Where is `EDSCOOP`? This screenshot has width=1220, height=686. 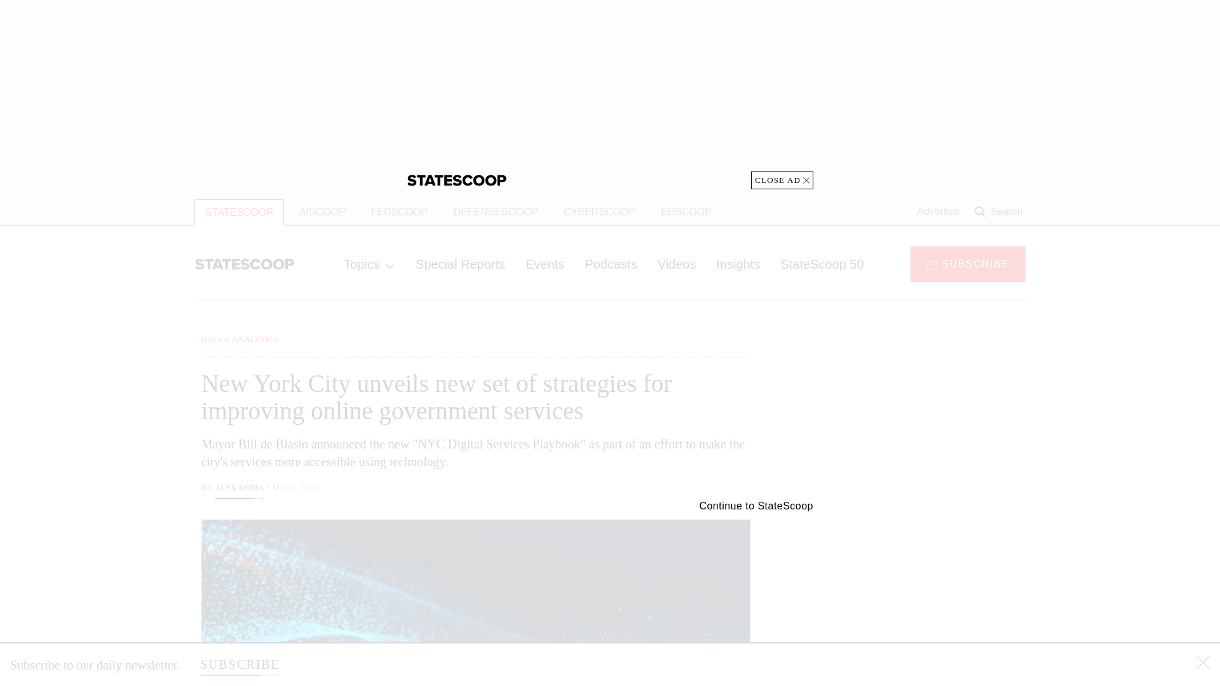 EDSCOOP is located at coordinates (686, 212).